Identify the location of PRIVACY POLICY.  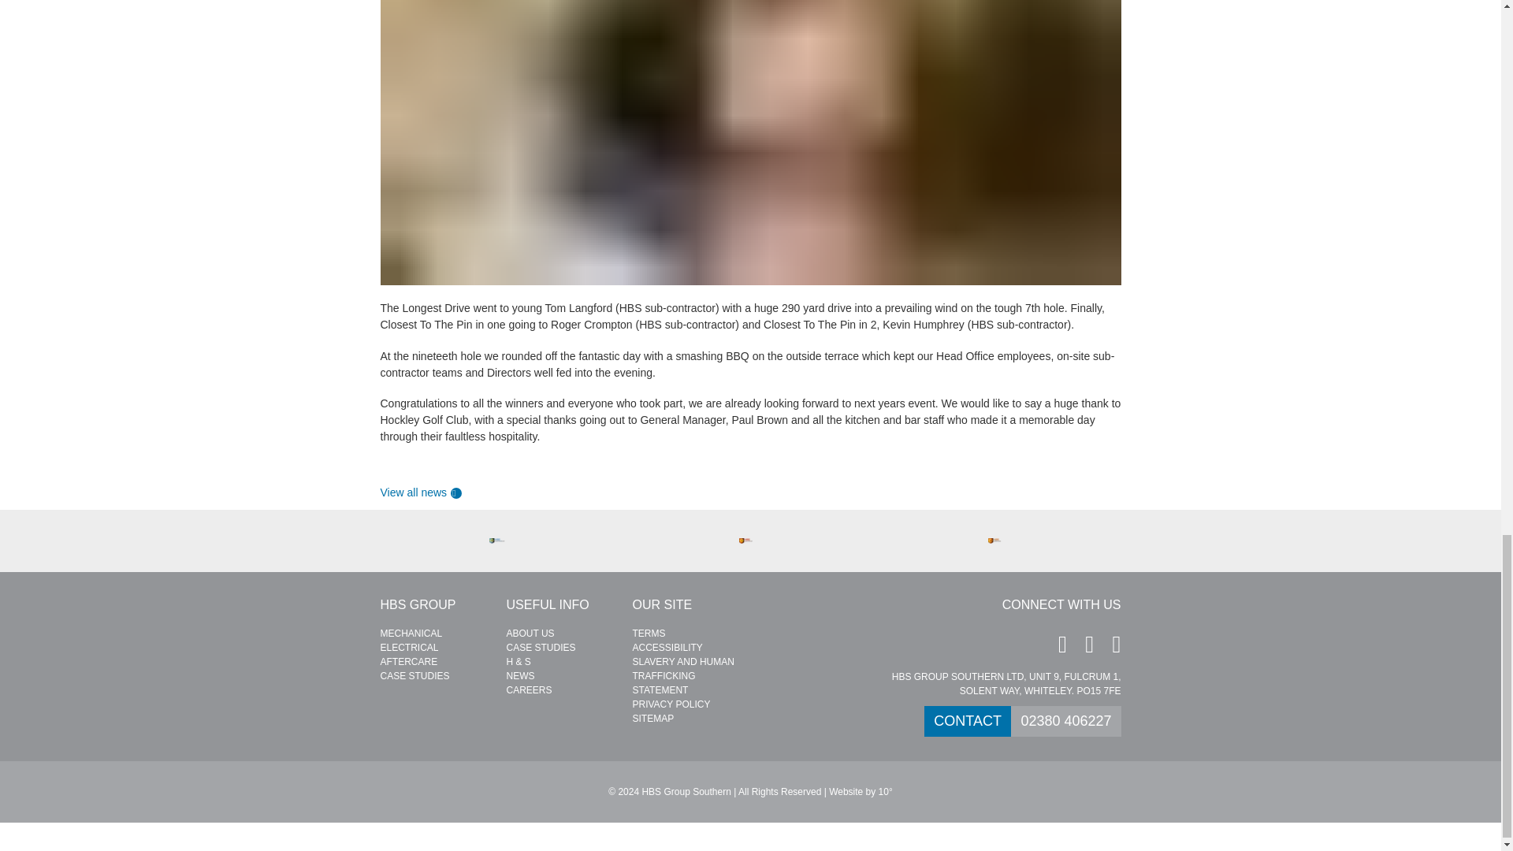
(671, 704).